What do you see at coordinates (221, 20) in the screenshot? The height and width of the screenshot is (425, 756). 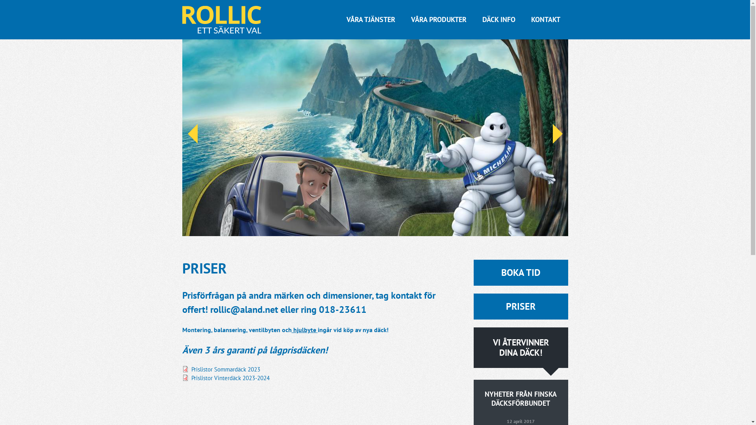 I see `Hemsida` at bounding box center [221, 20].